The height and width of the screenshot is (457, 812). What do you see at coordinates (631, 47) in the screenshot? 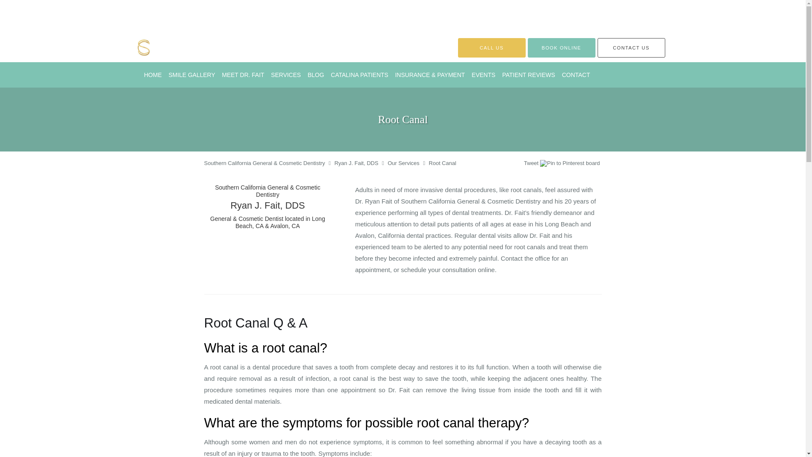
I see `CONTACT US` at bounding box center [631, 47].